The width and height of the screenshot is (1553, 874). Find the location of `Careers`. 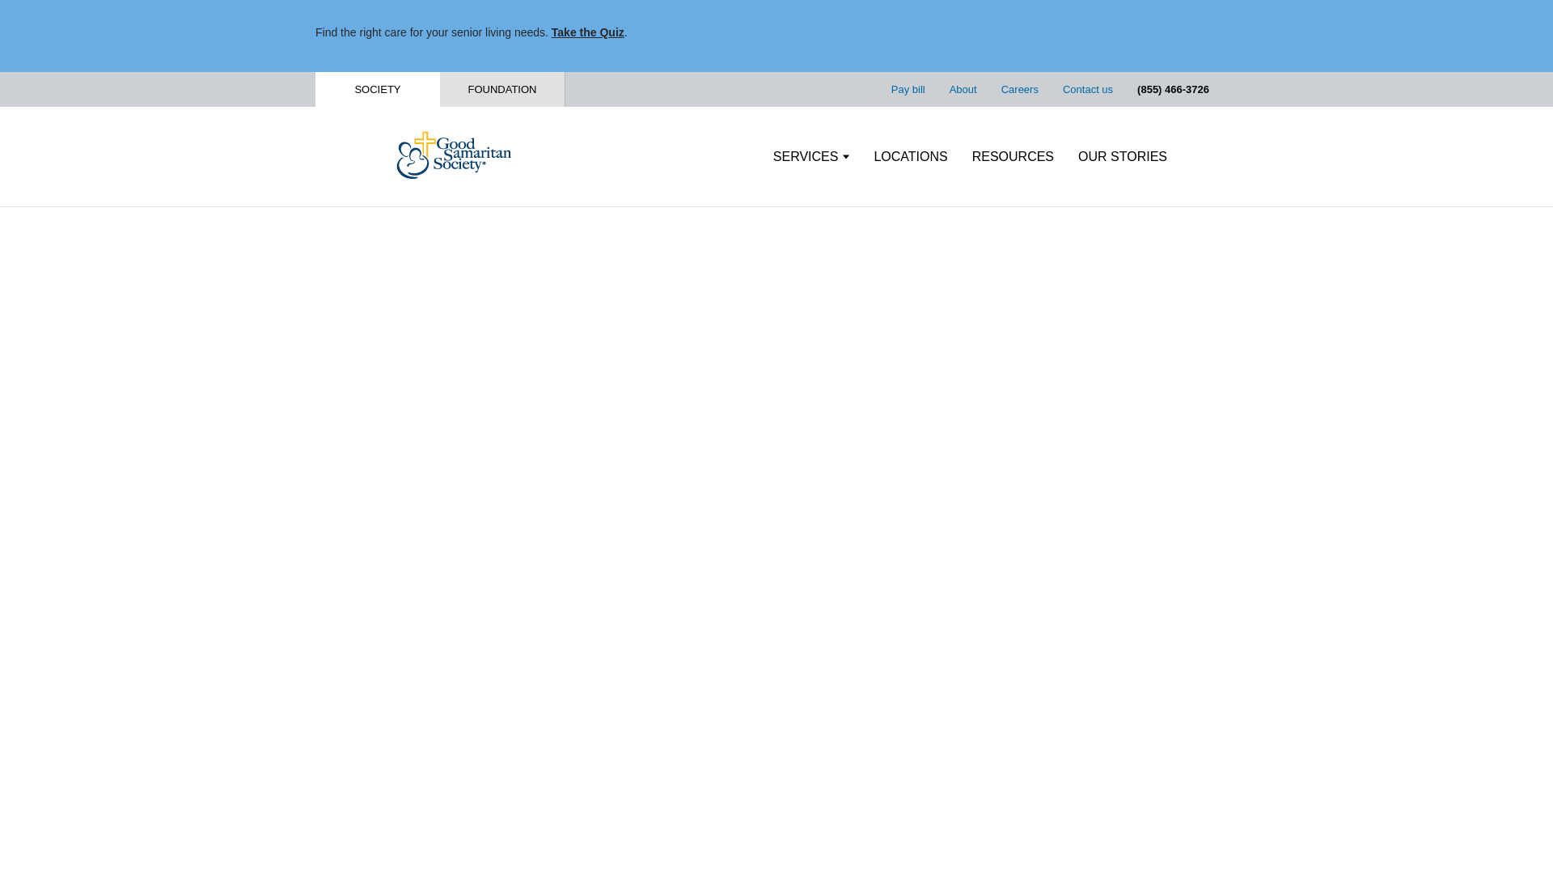

Careers is located at coordinates (1020, 89).